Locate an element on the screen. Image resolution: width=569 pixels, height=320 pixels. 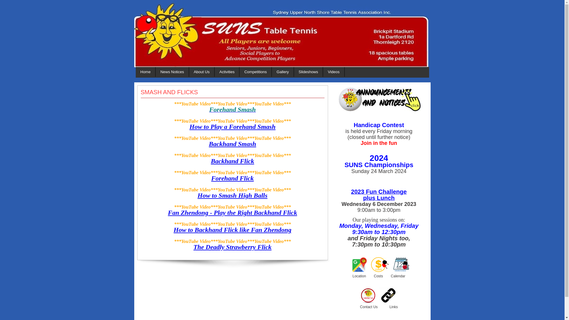
Backhand Smash is located at coordinates (233, 144).